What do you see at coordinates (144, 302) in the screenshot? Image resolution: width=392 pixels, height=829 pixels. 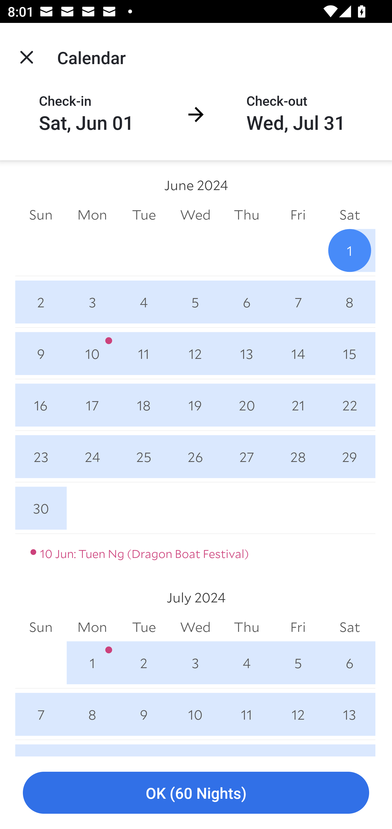 I see `4 4 June 2024` at bounding box center [144, 302].